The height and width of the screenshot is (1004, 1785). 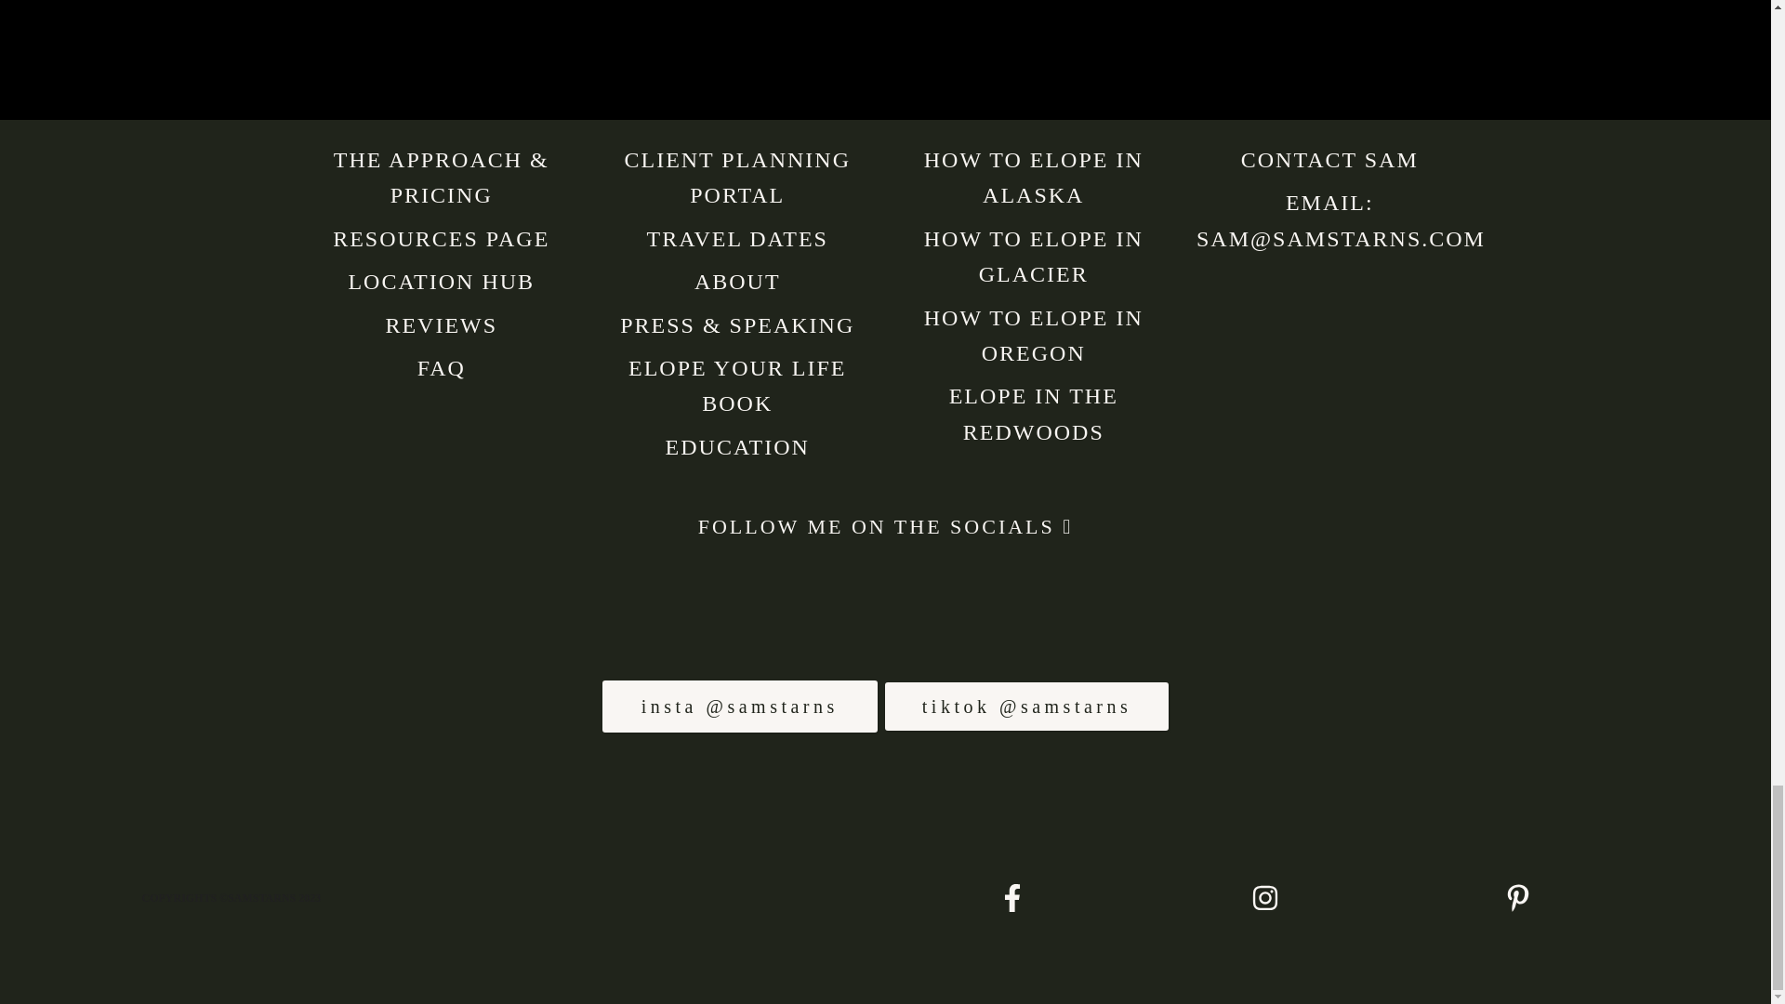 I want to click on FAQ, so click(x=442, y=368).